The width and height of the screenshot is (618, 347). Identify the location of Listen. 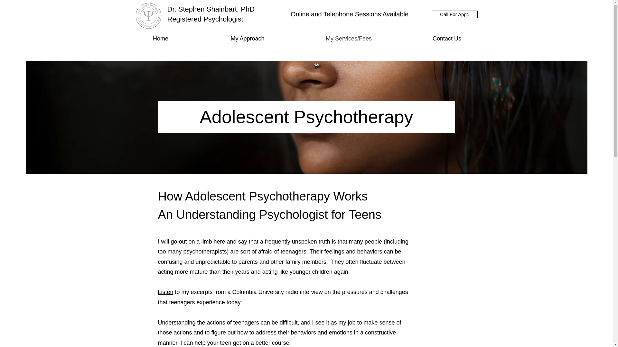
(165, 292).